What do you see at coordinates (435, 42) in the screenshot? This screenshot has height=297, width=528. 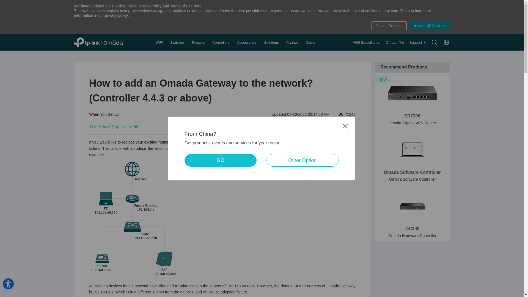 I see `Search icon` at bounding box center [435, 42].